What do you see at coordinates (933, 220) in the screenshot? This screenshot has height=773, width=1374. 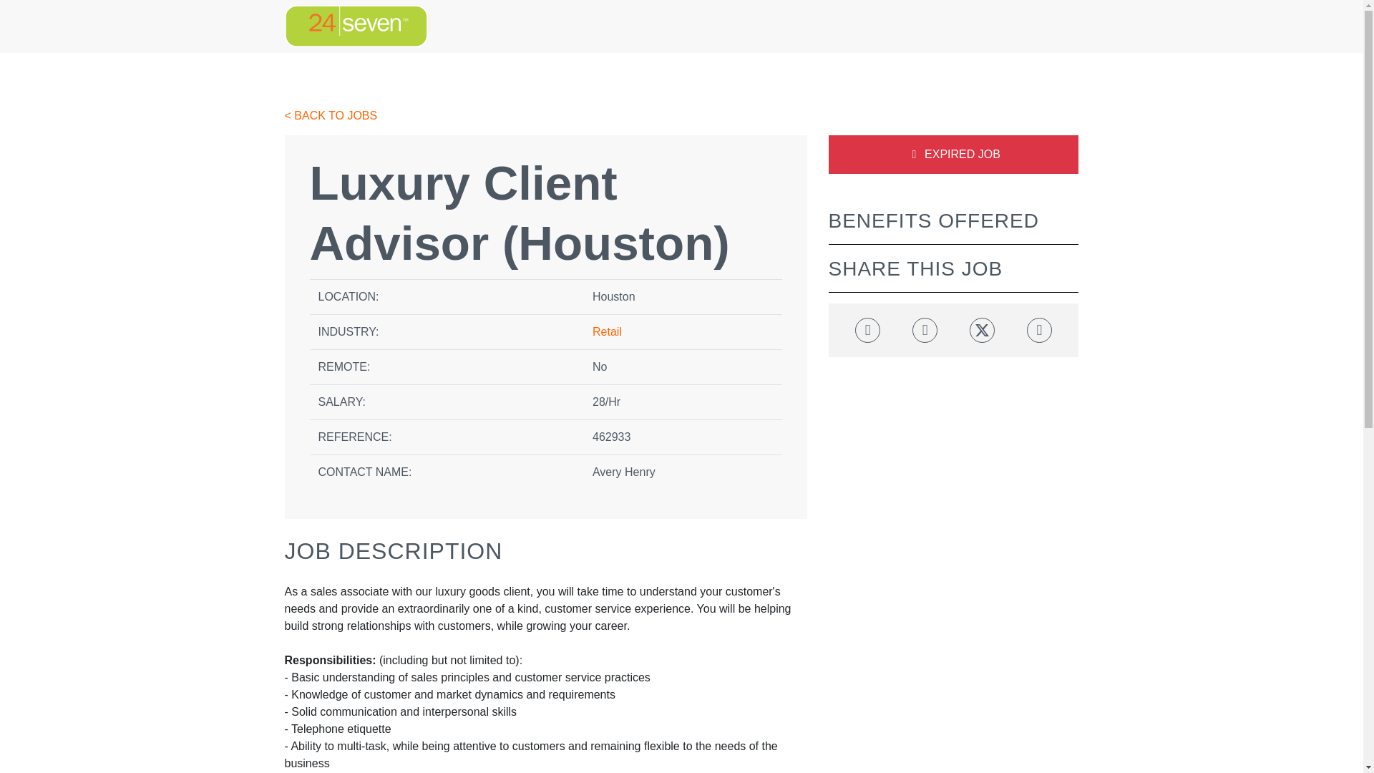 I see `BENEFITS OFFERED` at bounding box center [933, 220].